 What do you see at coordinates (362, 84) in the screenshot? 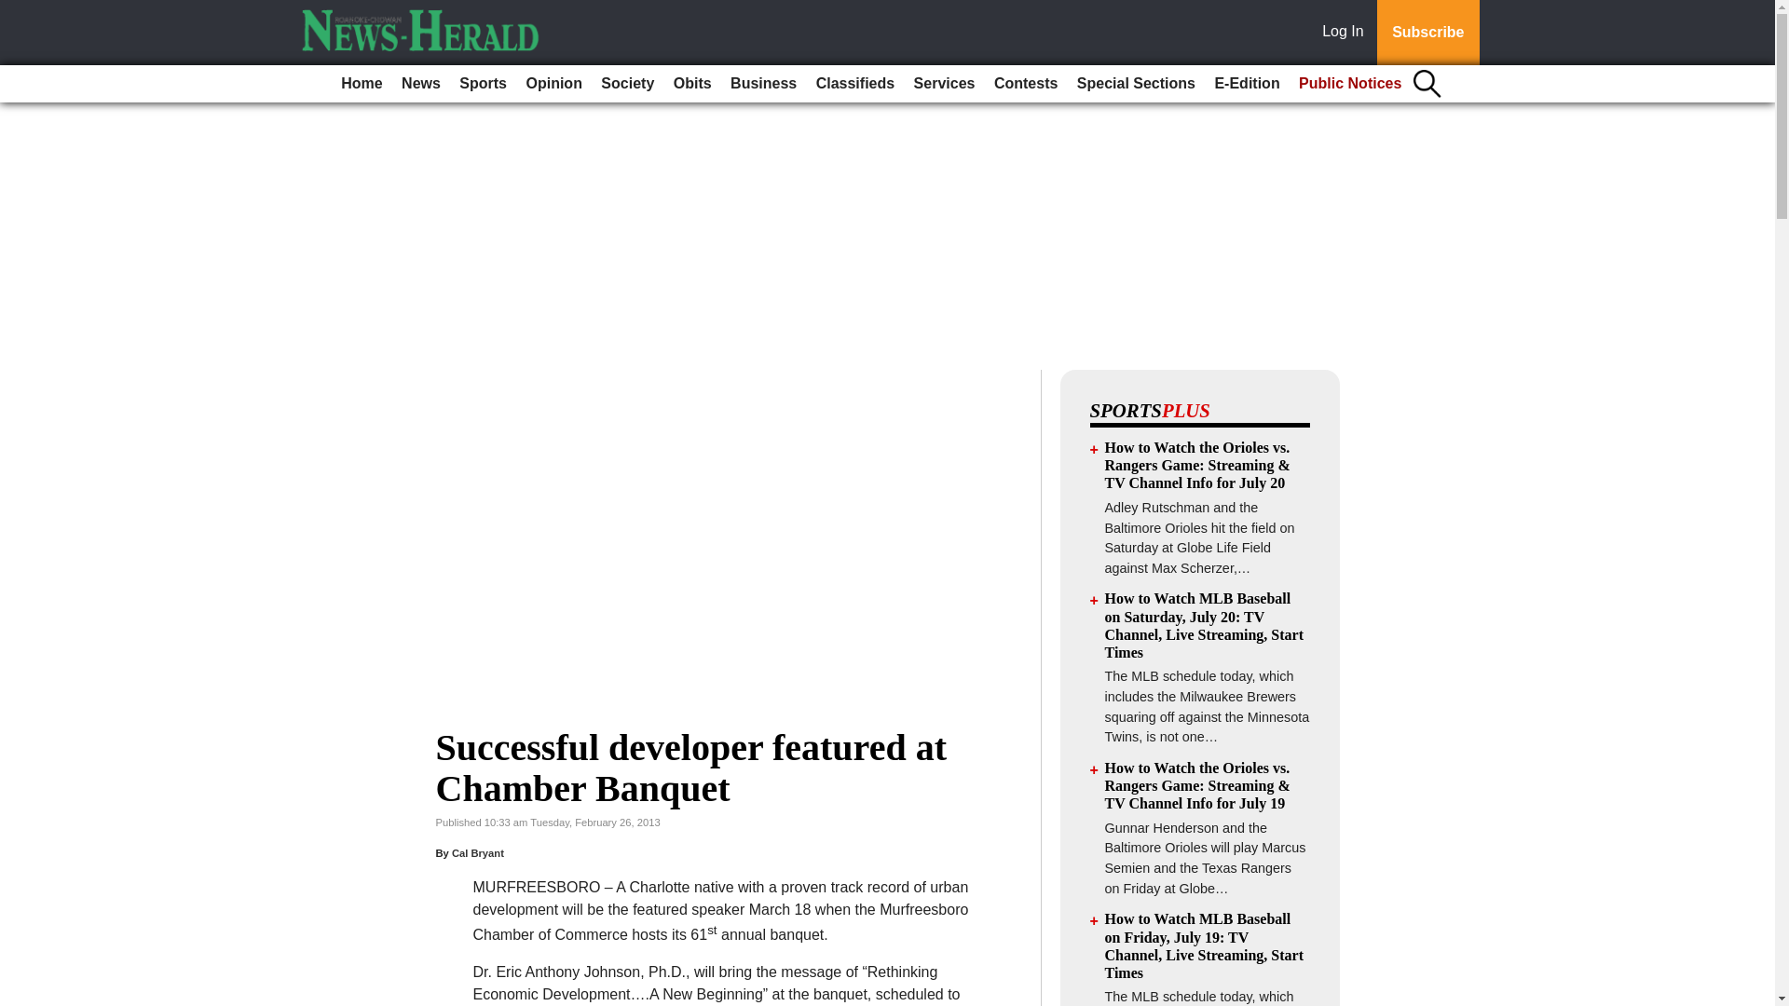
I see `Home` at bounding box center [362, 84].